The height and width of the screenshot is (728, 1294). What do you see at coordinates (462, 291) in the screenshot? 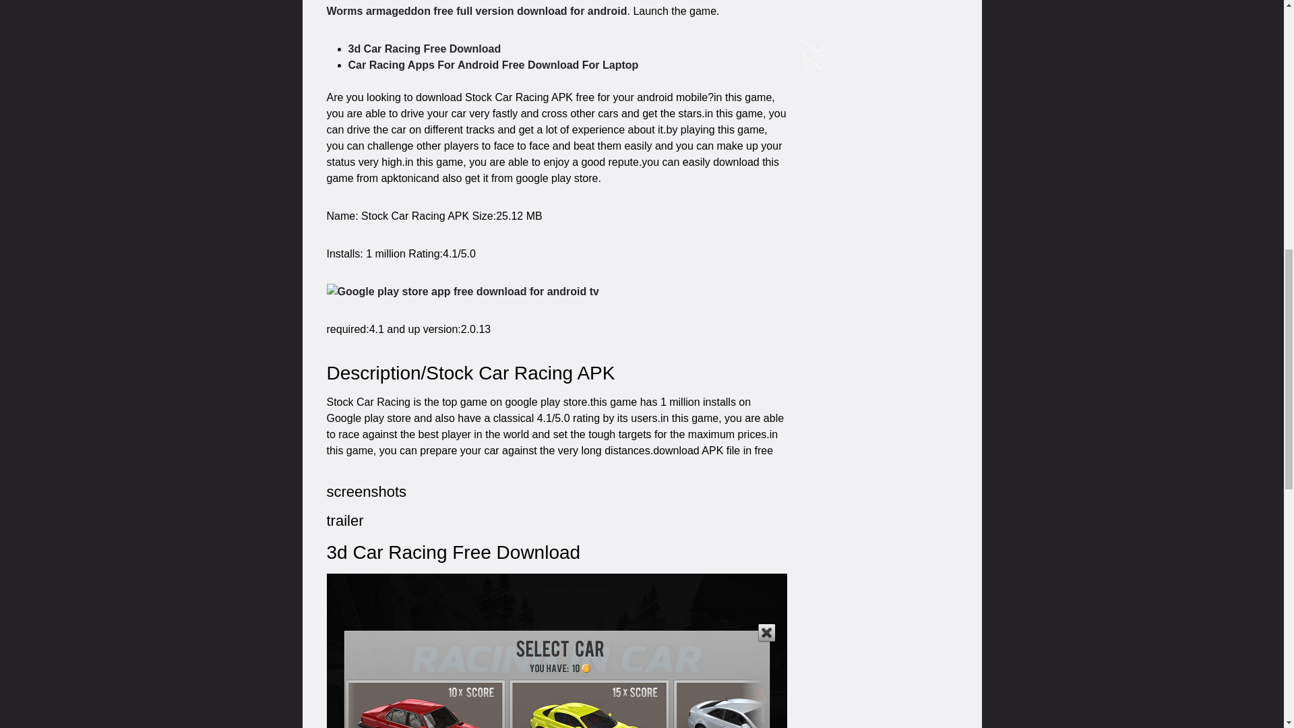
I see `Google play store app free download for android tv` at bounding box center [462, 291].